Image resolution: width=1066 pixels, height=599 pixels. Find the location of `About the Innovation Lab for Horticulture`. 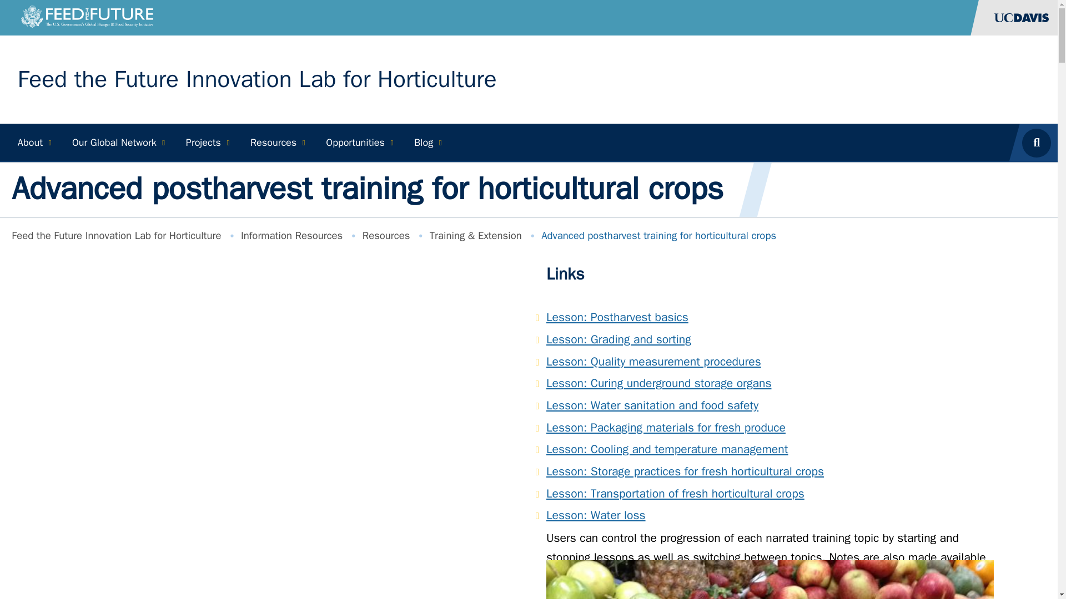

About the Innovation Lab for Horticulture is located at coordinates (33, 142).